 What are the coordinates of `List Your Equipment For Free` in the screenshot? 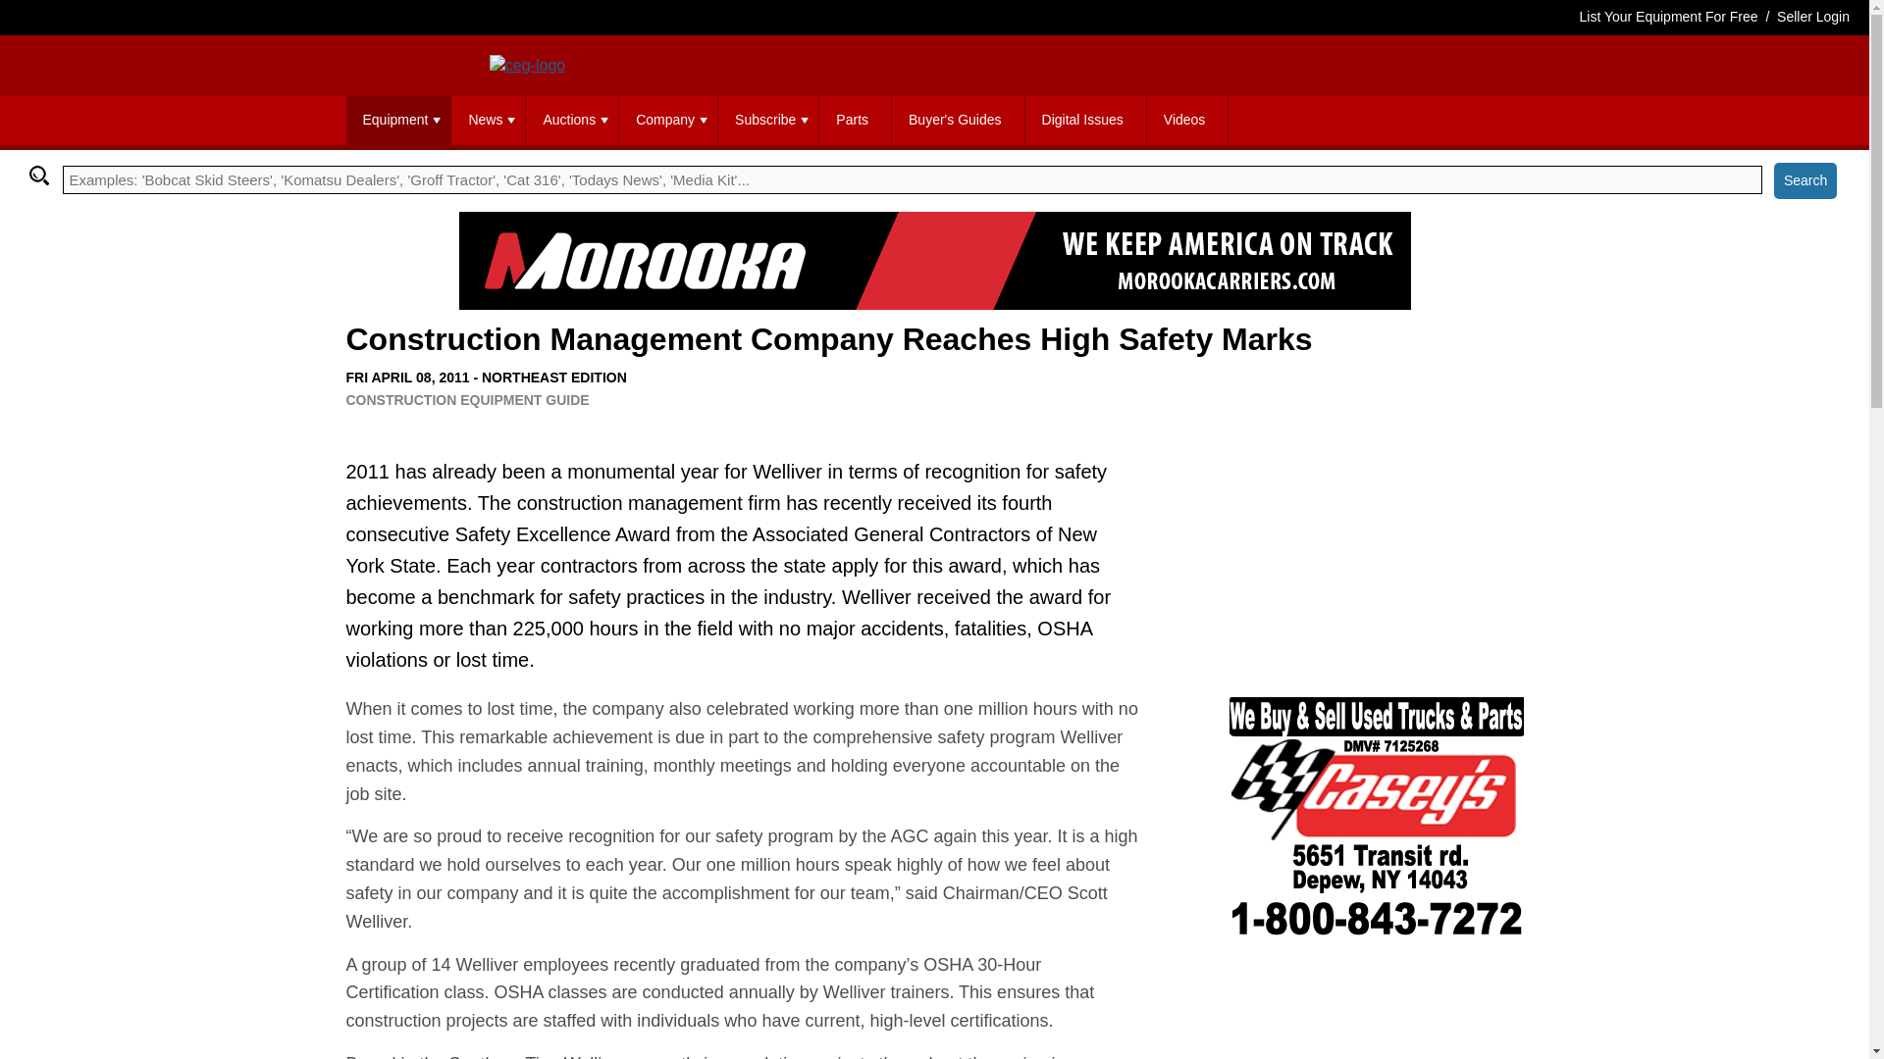 It's located at (1668, 16).